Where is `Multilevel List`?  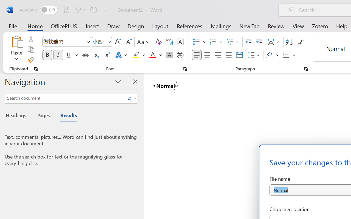
Multilevel List is located at coordinates (233, 42).